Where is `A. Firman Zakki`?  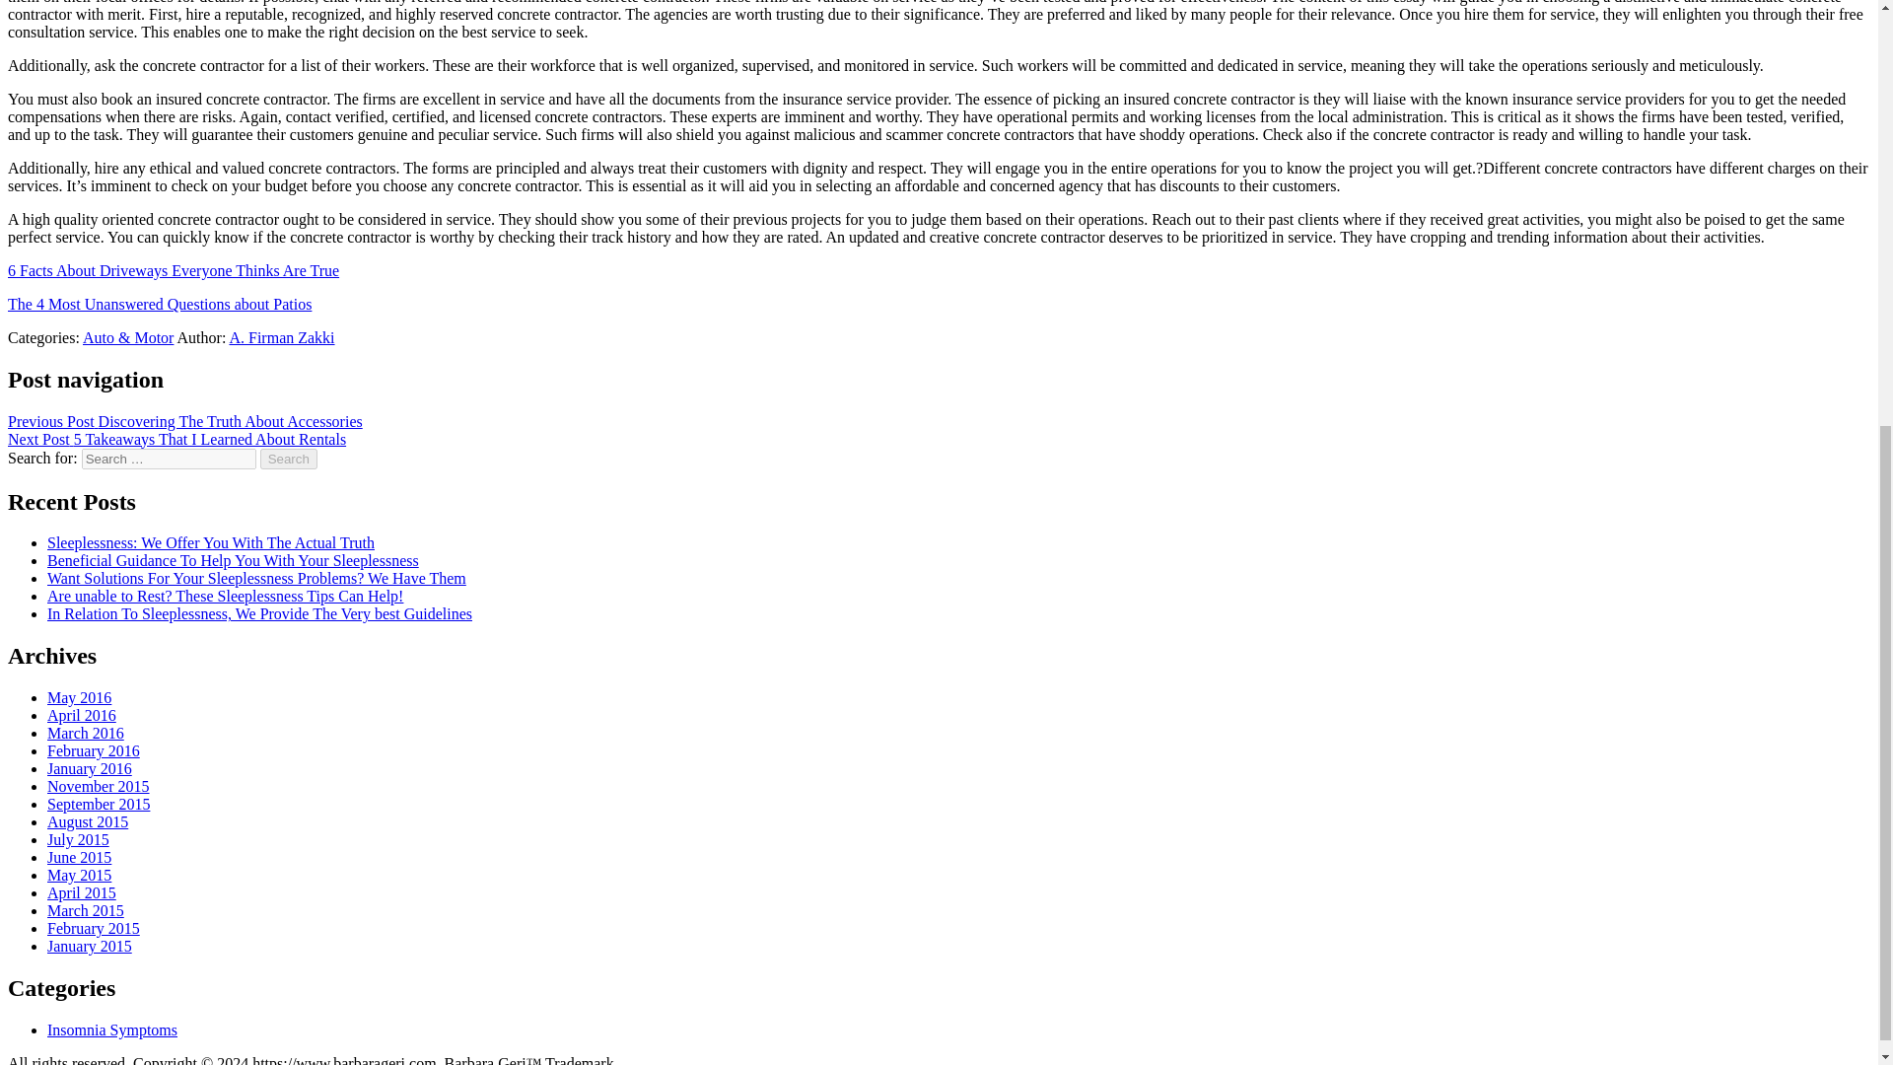 A. Firman Zakki is located at coordinates (282, 337).